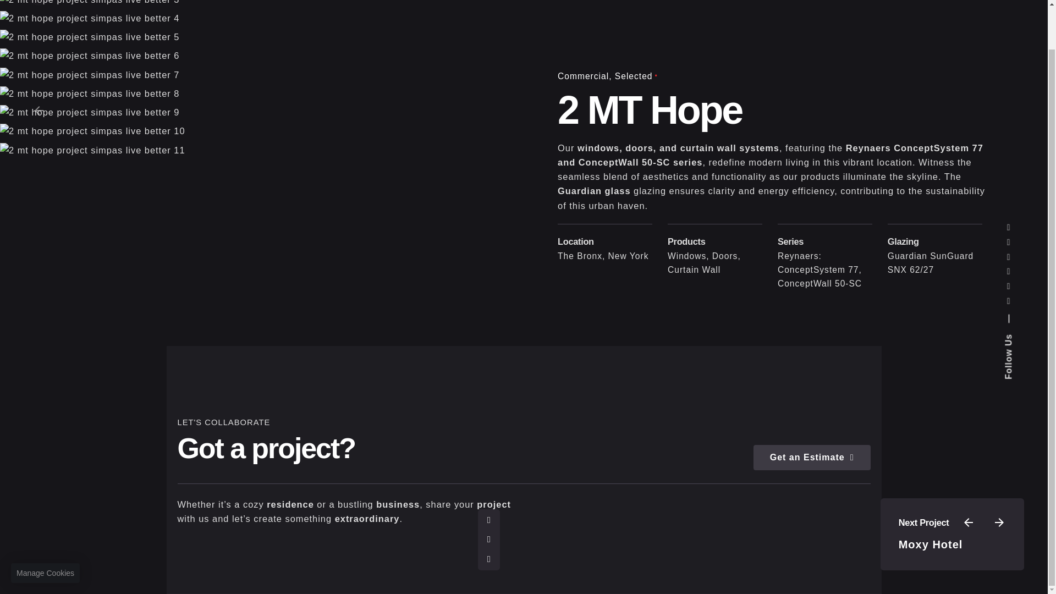 Image resolution: width=1056 pixels, height=594 pixels. What do you see at coordinates (673, 1) in the screenshot?
I see `Process` at bounding box center [673, 1].